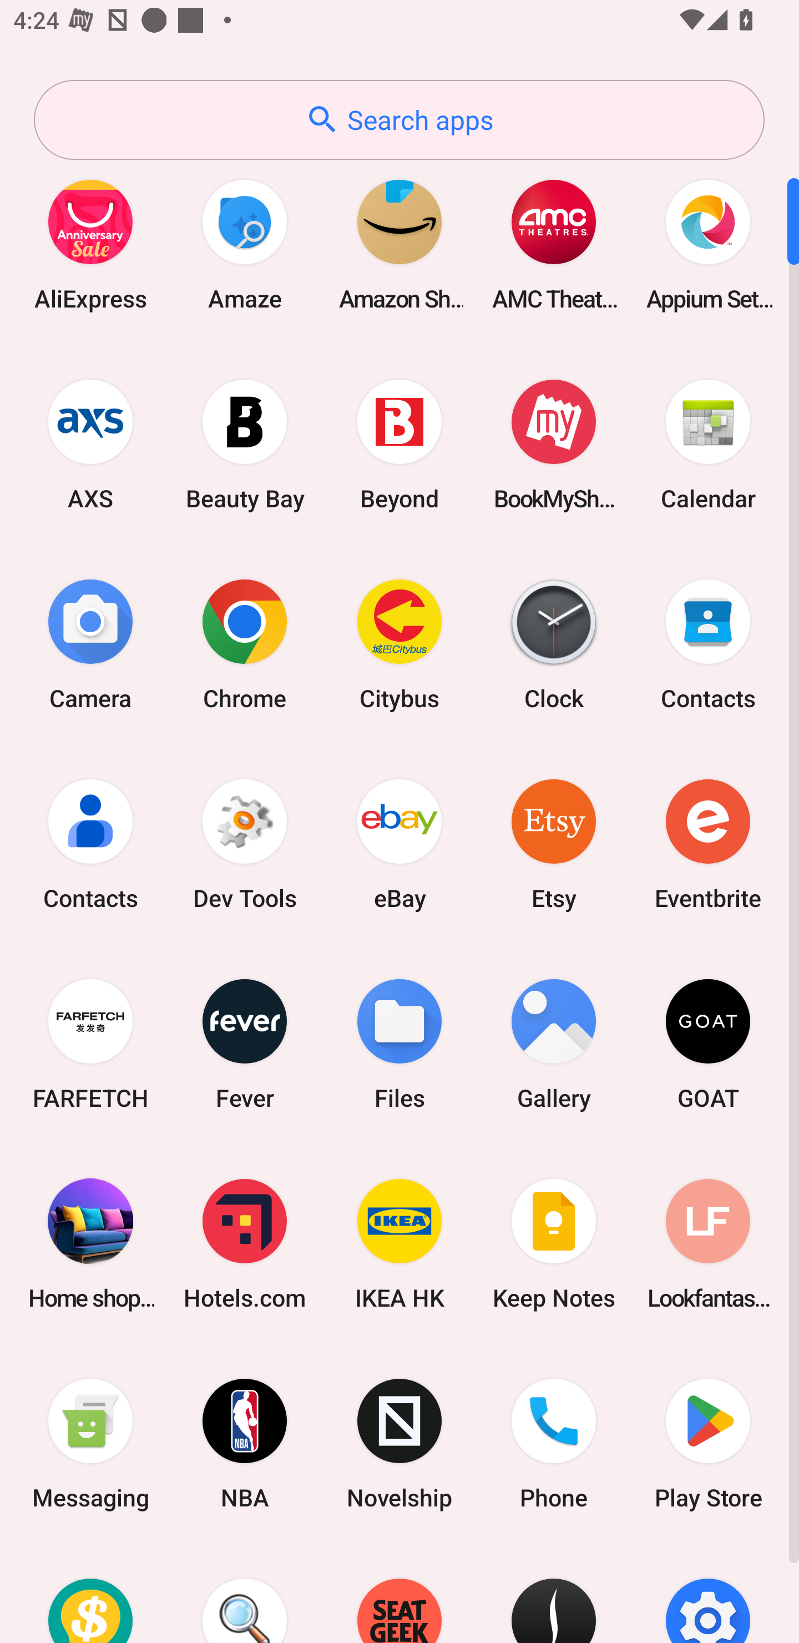 This screenshot has height=1643, width=799. What do you see at coordinates (554, 444) in the screenshot?
I see `BookMyShow` at bounding box center [554, 444].